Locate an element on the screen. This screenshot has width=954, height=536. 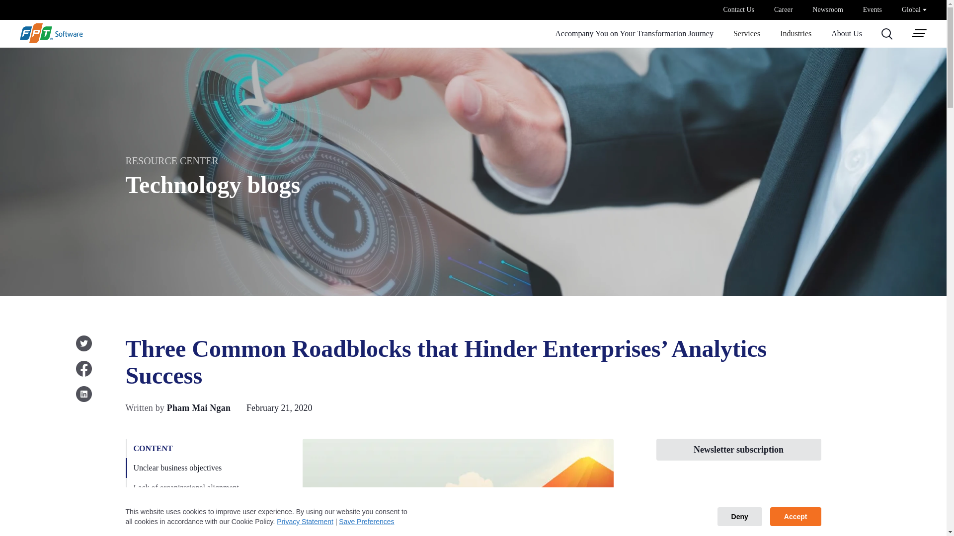
Contact Us is located at coordinates (738, 10).